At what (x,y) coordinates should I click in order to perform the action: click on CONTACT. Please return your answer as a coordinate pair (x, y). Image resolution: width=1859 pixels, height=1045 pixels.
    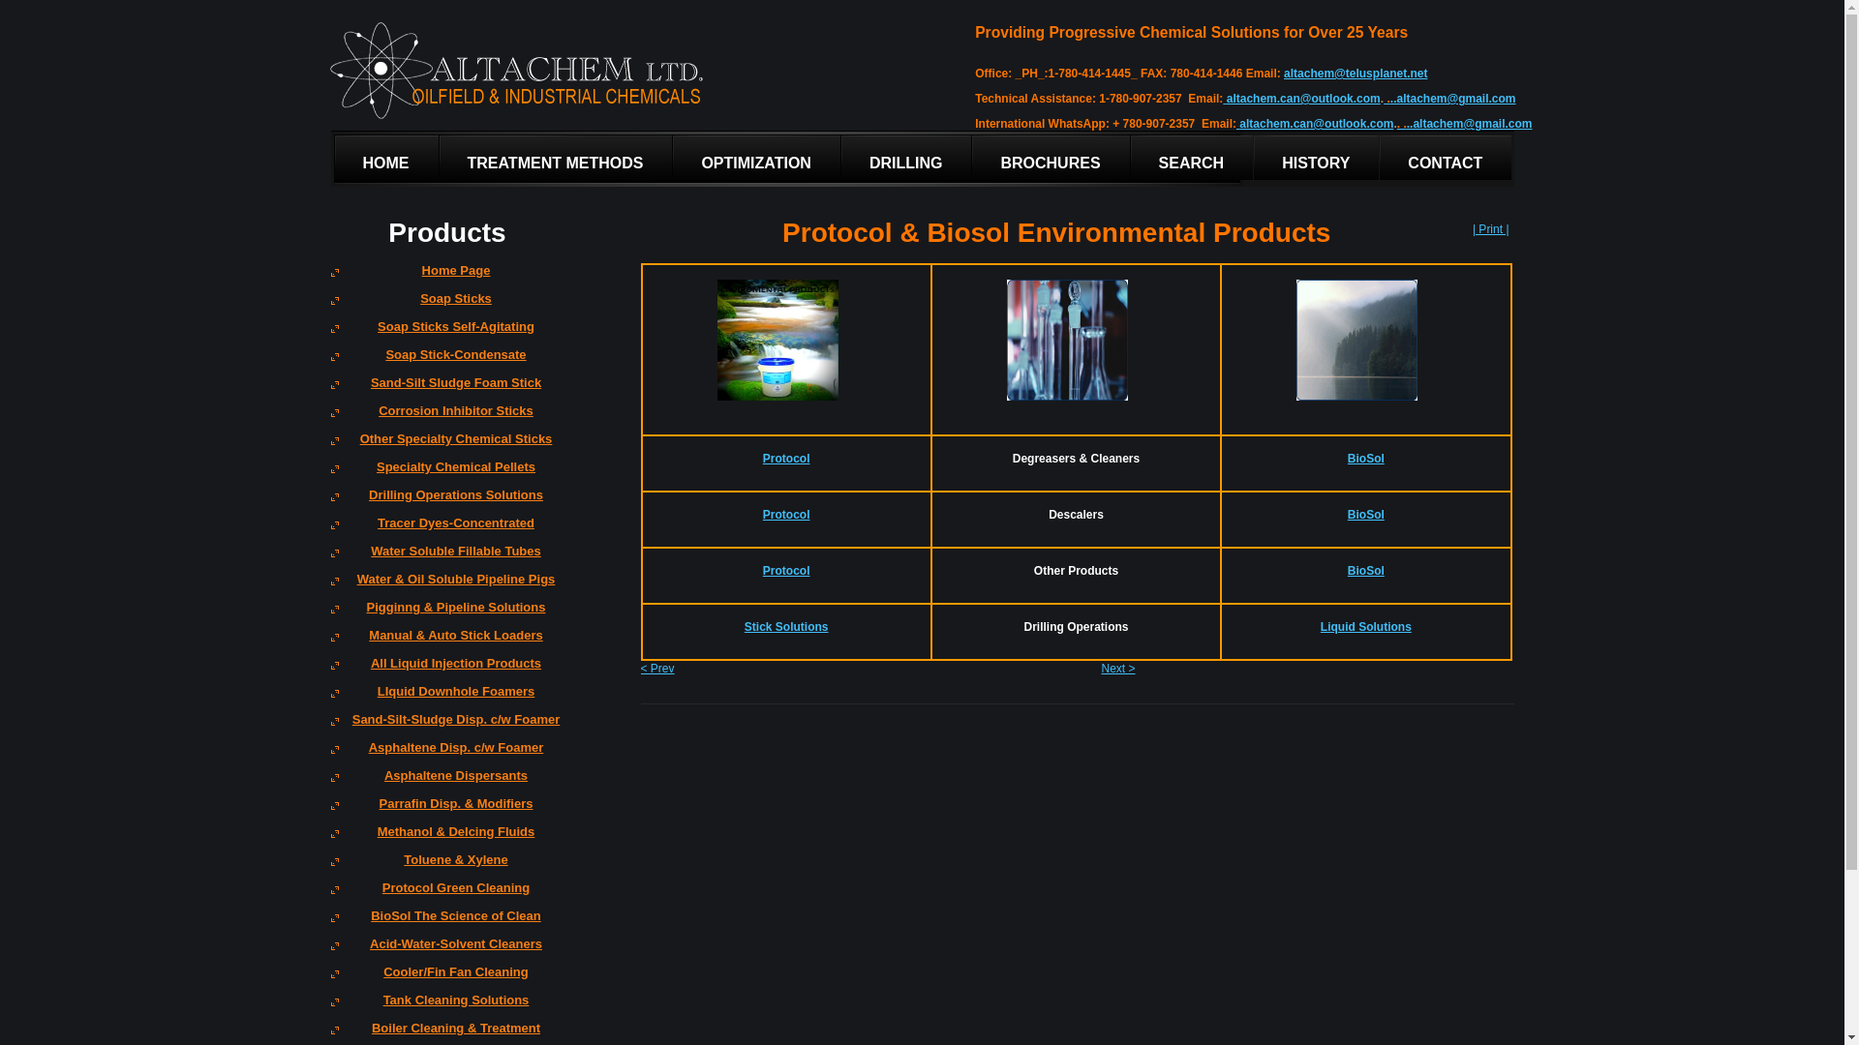
    Looking at the image, I should click on (1446, 159).